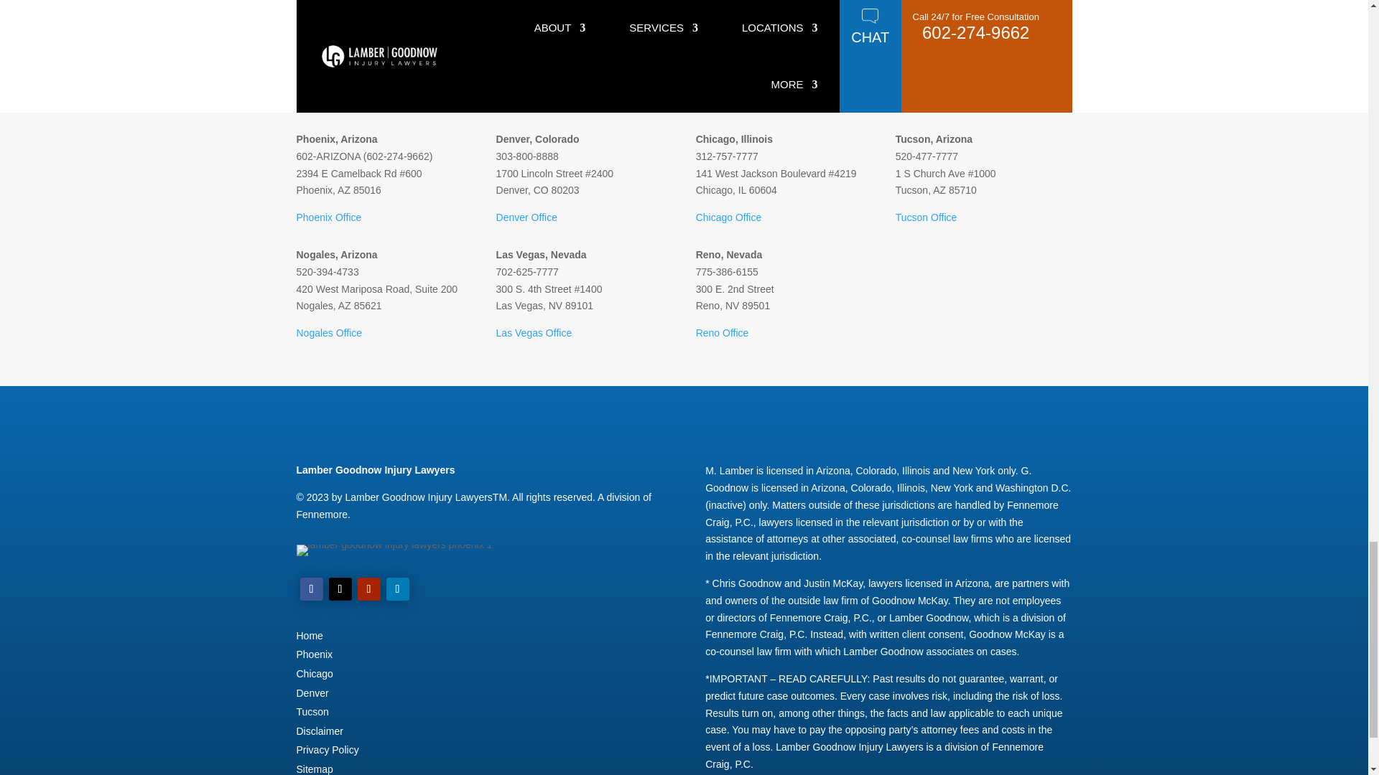 The image size is (1379, 775). What do you see at coordinates (398, 588) in the screenshot?
I see `Follow on LinkedIn` at bounding box center [398, 588].